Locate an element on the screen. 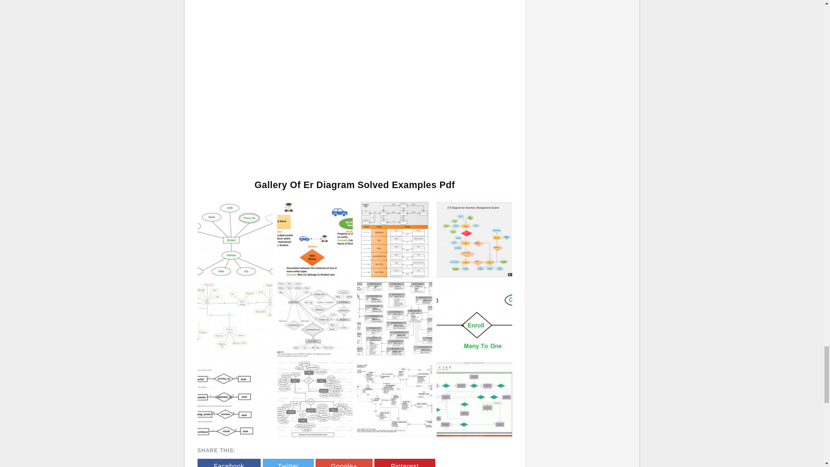  Facebook is located at coordinates (229, 463).